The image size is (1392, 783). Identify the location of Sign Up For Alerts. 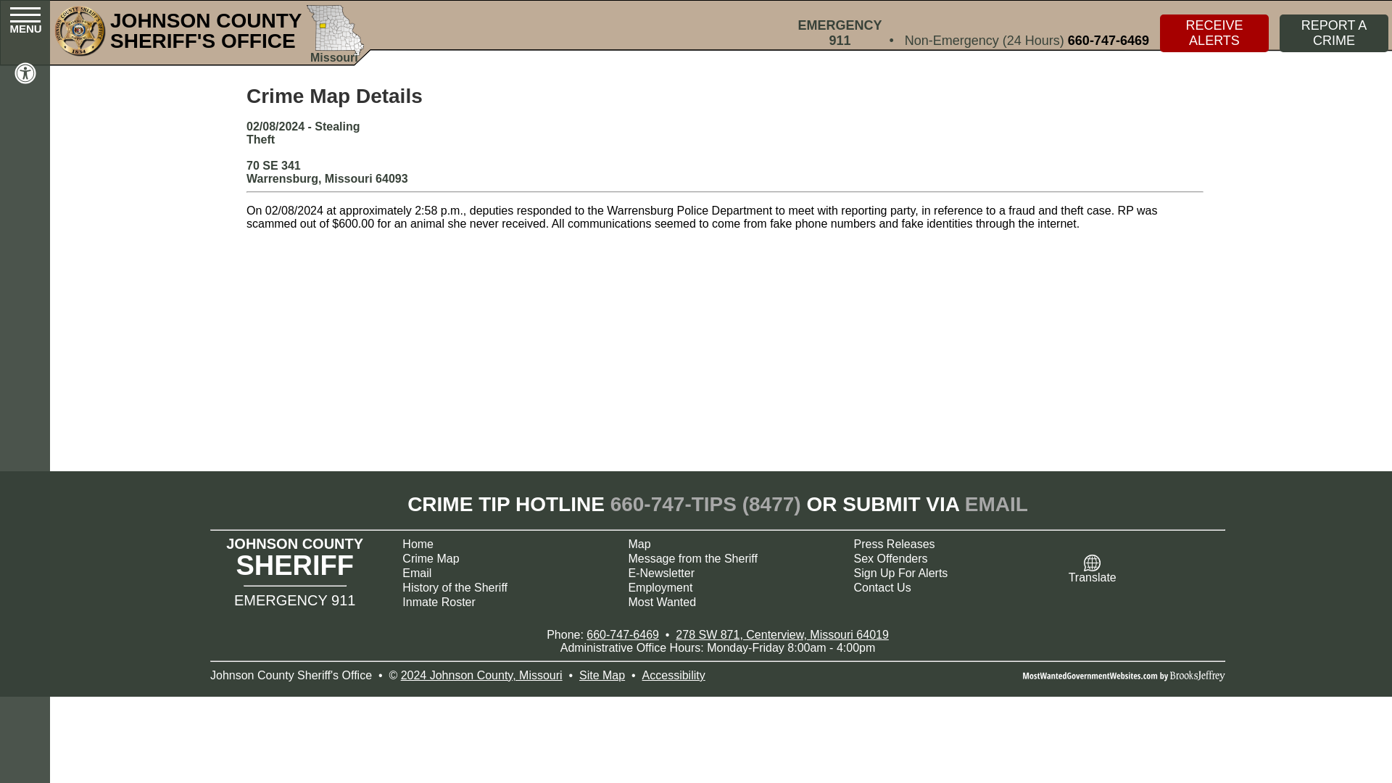
(956, 573).